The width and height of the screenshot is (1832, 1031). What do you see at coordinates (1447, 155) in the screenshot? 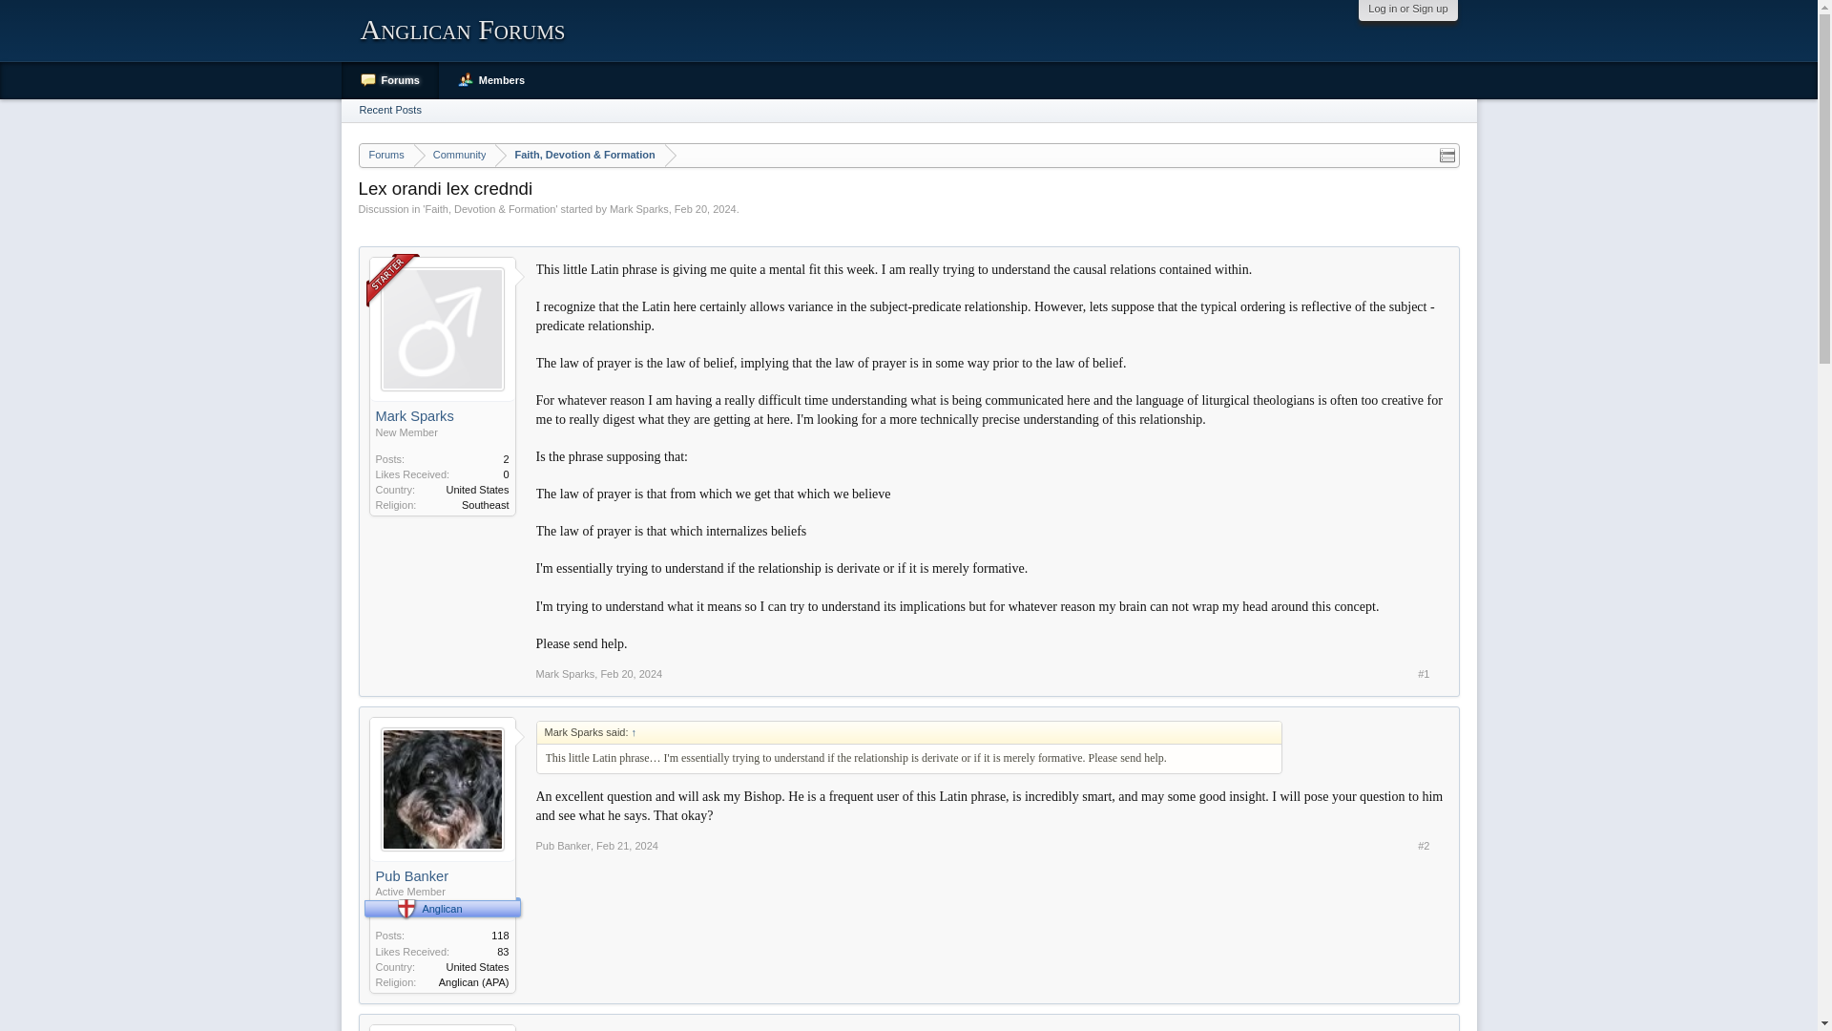
I see `Open quick navigation` at bounding box center [1447, 155].